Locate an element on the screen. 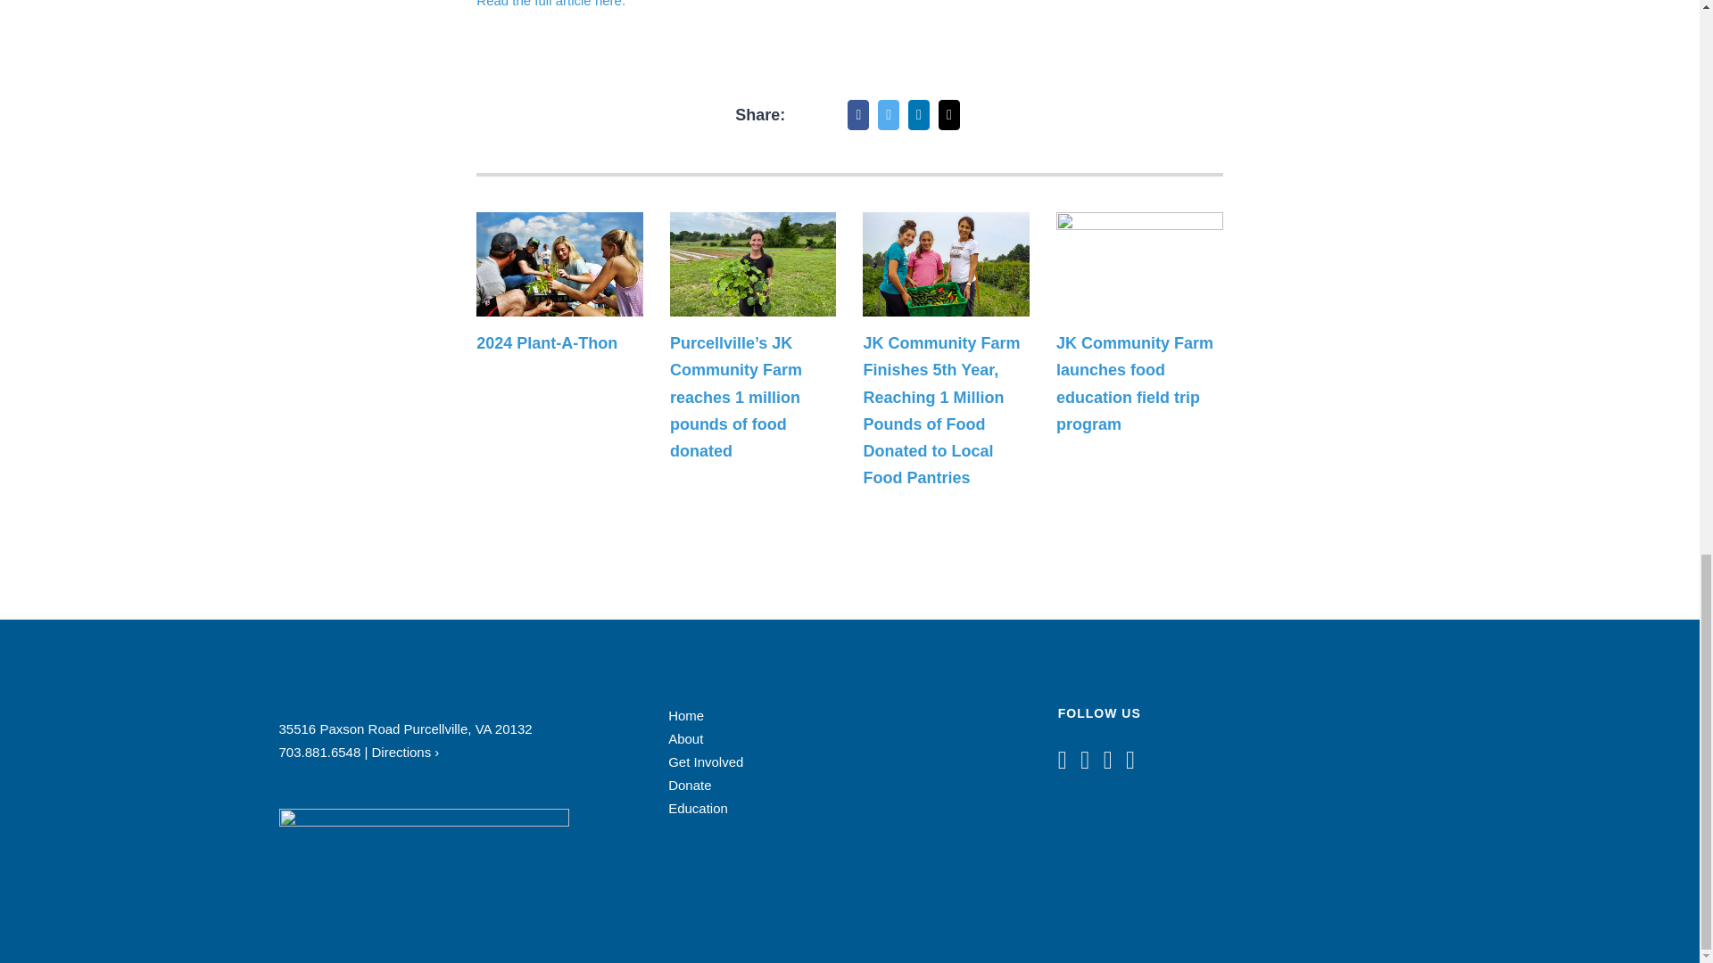  Read the full article here. is located at coordinates (550, 4).